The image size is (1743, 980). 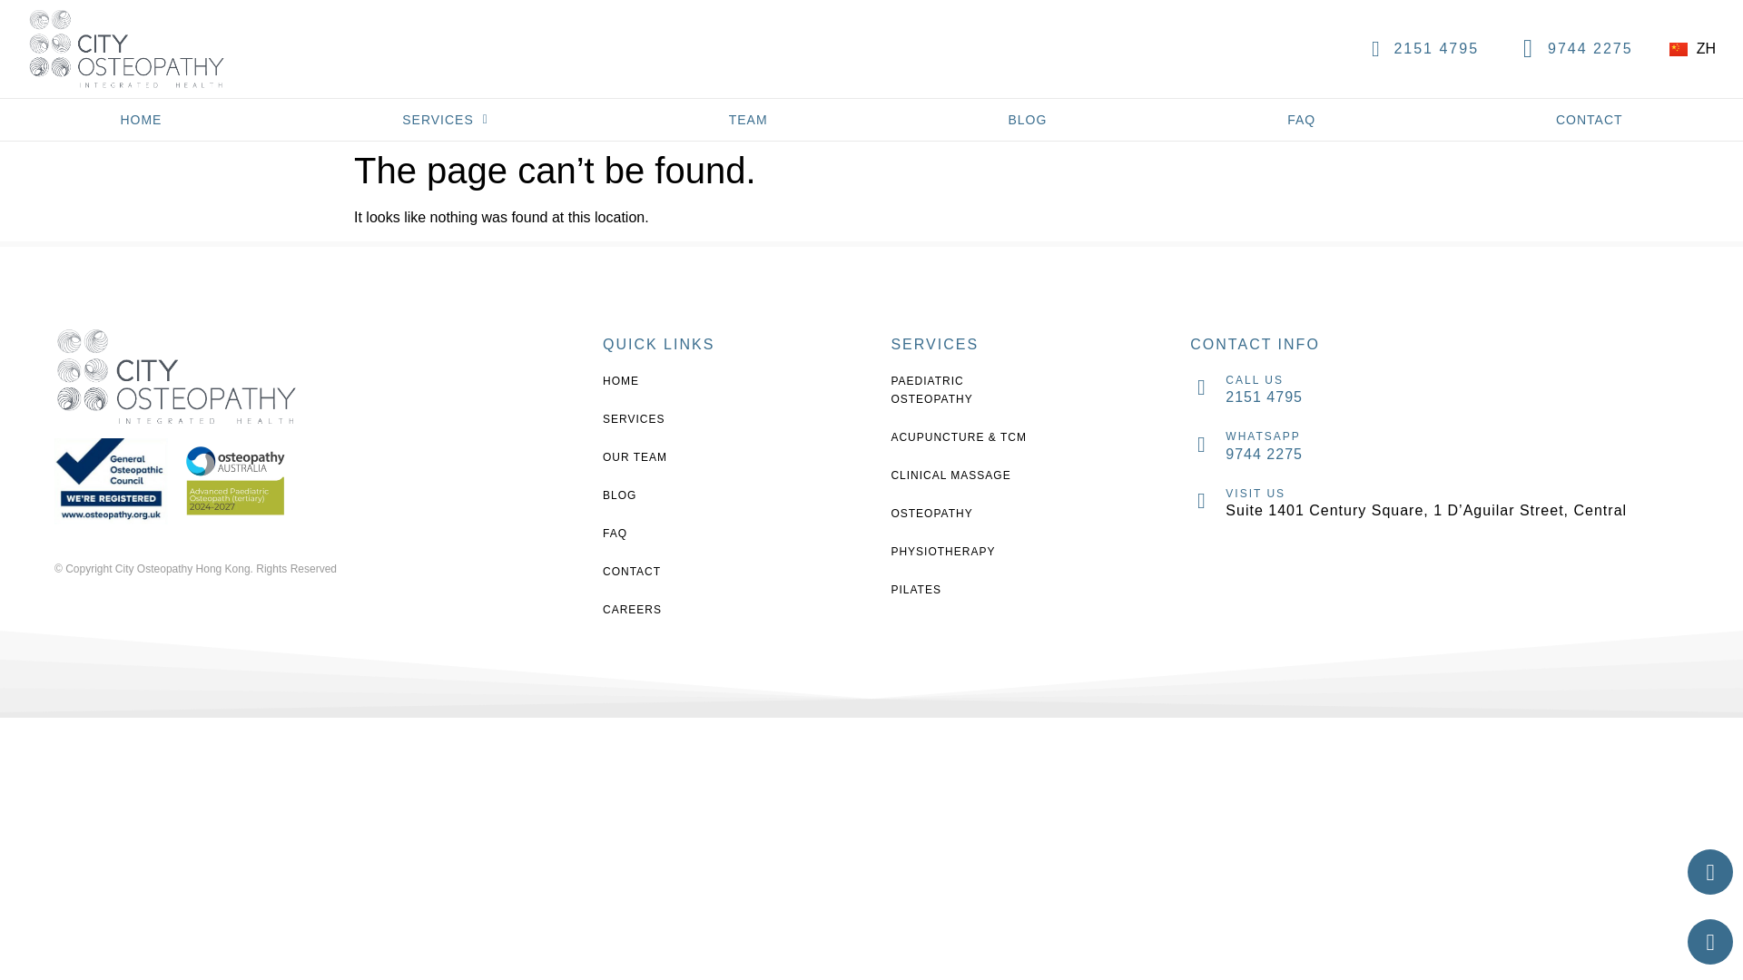 What do you see at coordinates (1435, 48) in the screenshot?
I see `2151 4795` at bounding box center [1435, 48].